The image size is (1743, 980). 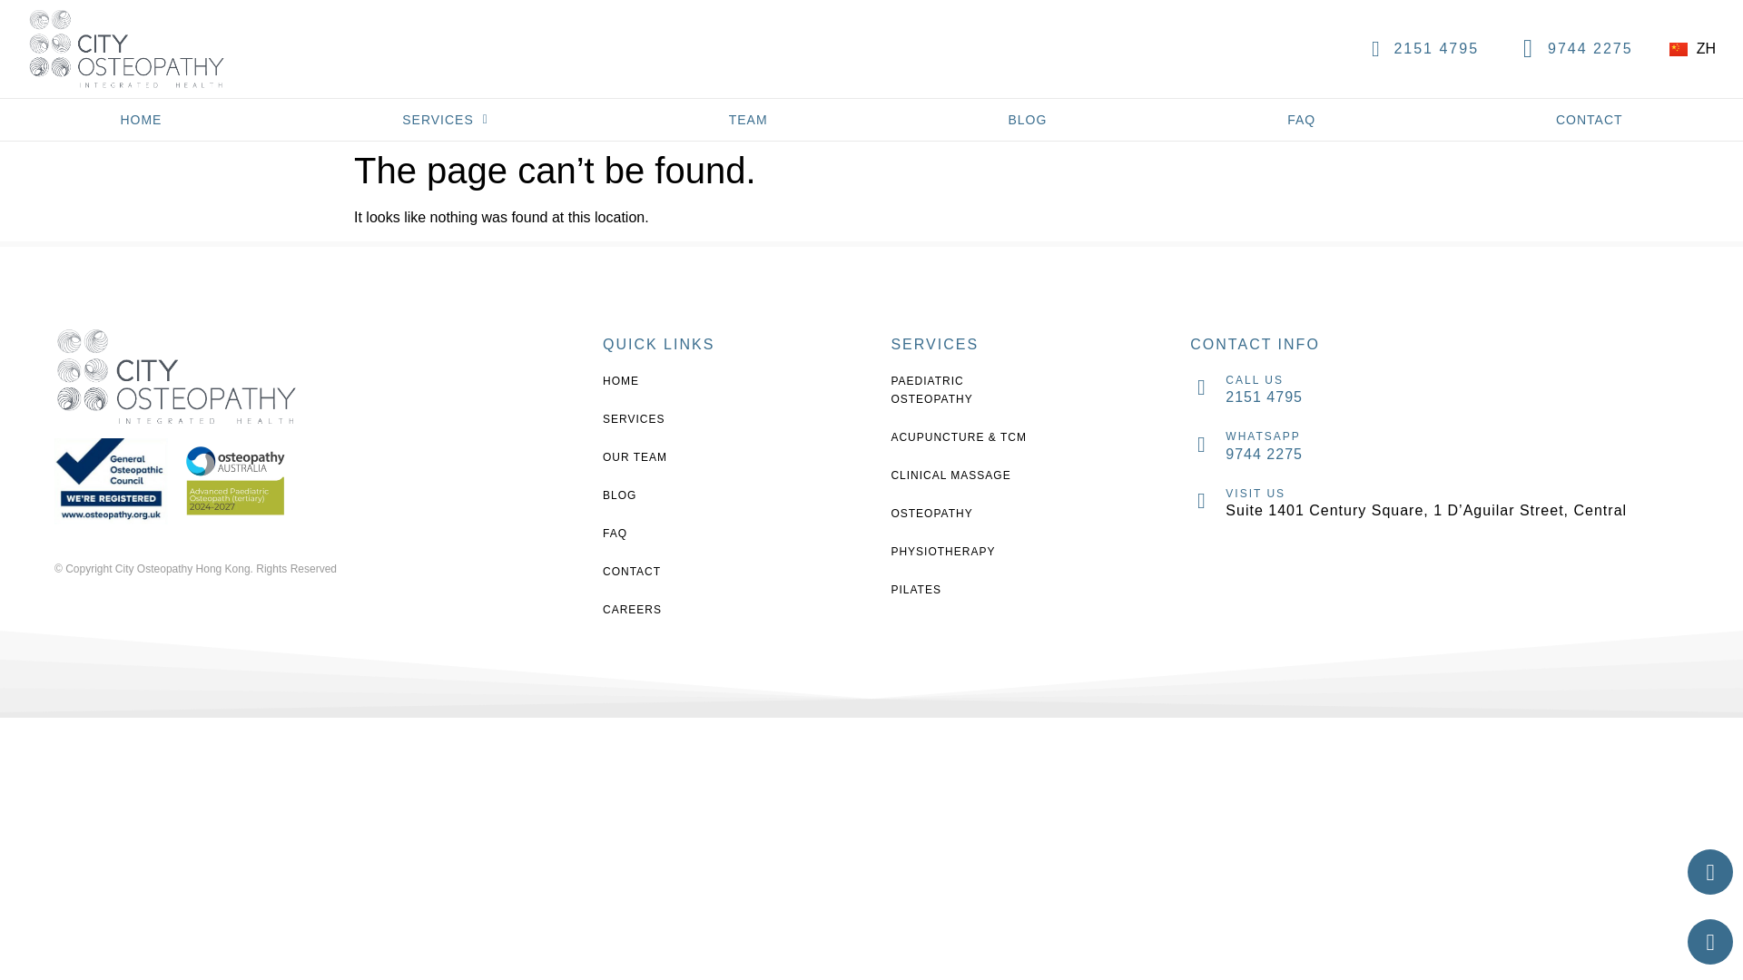 What do you see at coordinates (1435, 48) in the screenshot?
I see `2151 4795` at bounding box center [1435, 48].